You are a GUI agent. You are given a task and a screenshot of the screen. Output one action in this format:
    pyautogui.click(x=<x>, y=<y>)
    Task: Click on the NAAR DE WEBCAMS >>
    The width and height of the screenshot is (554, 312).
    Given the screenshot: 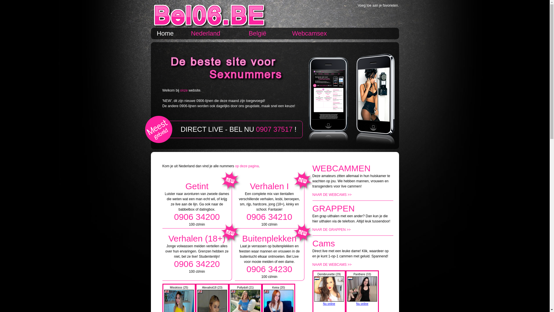 What is the action you would take?
    pyautogui.click(x=332, y=195)
    